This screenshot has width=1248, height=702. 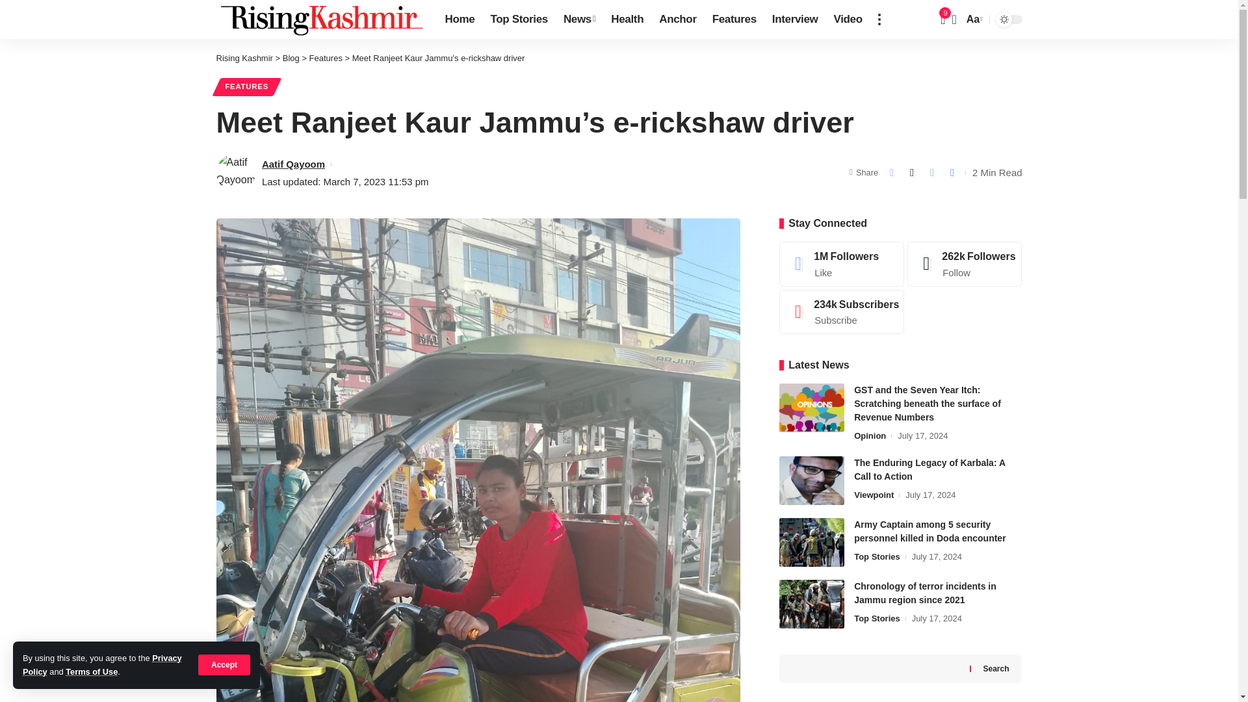 What do you see at coordinates (734, 19) in the screenshot?
I see `Features` at bounding box center [734, 19].